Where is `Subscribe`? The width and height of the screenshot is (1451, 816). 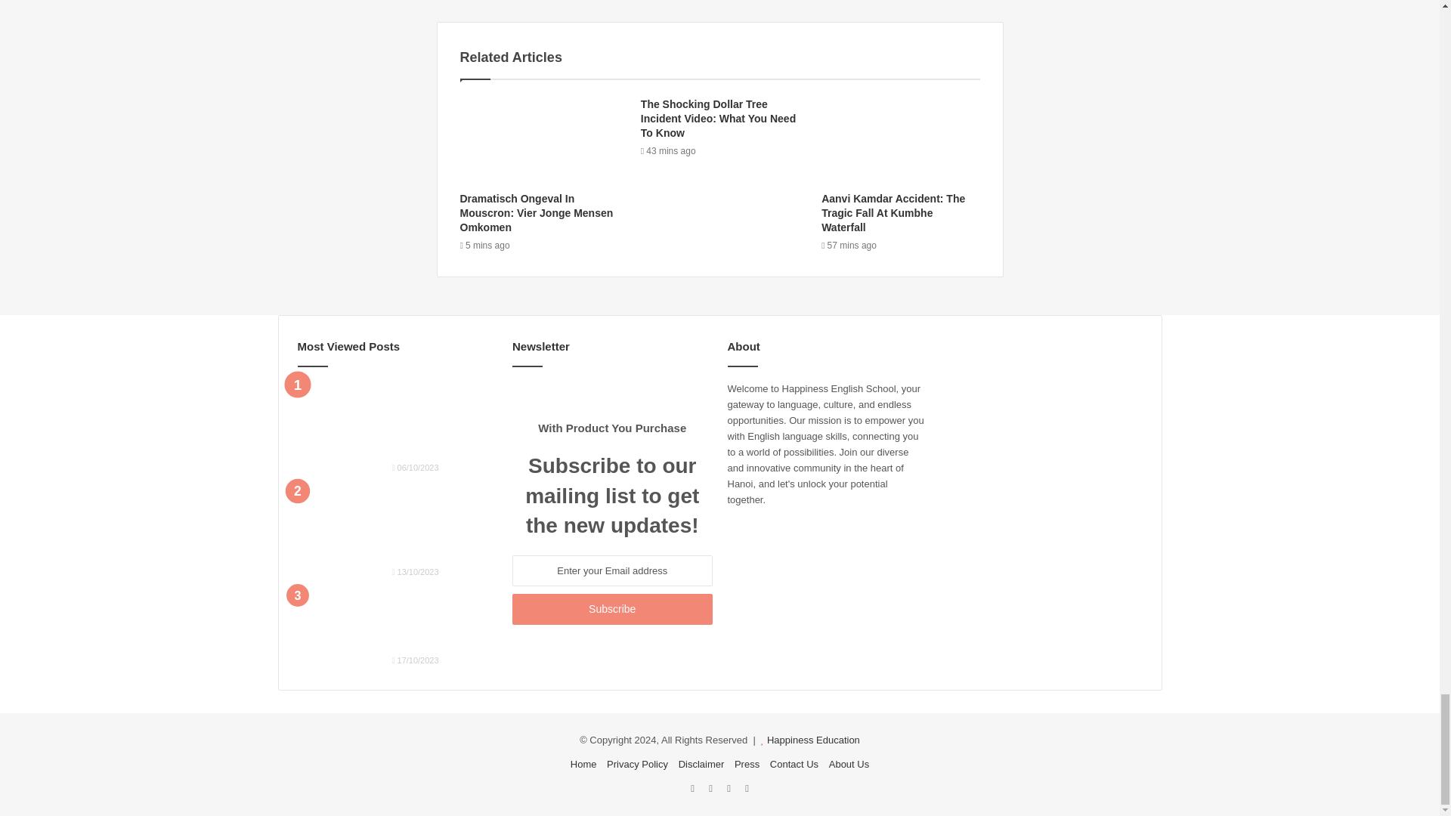 Subscribe is located at coordinates (612, 609).